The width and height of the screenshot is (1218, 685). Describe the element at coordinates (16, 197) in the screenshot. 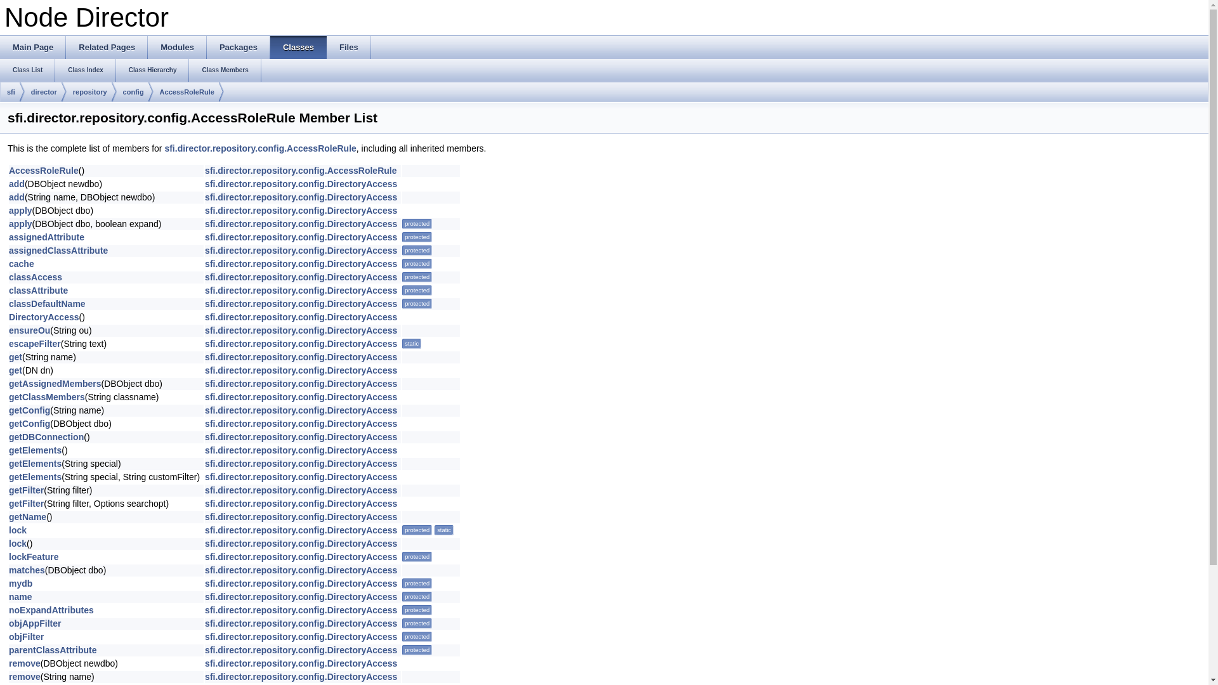

I see `add` at that location.